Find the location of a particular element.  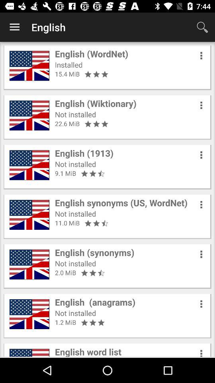

press app to the right of the english app is located at coordinates (202, 27).